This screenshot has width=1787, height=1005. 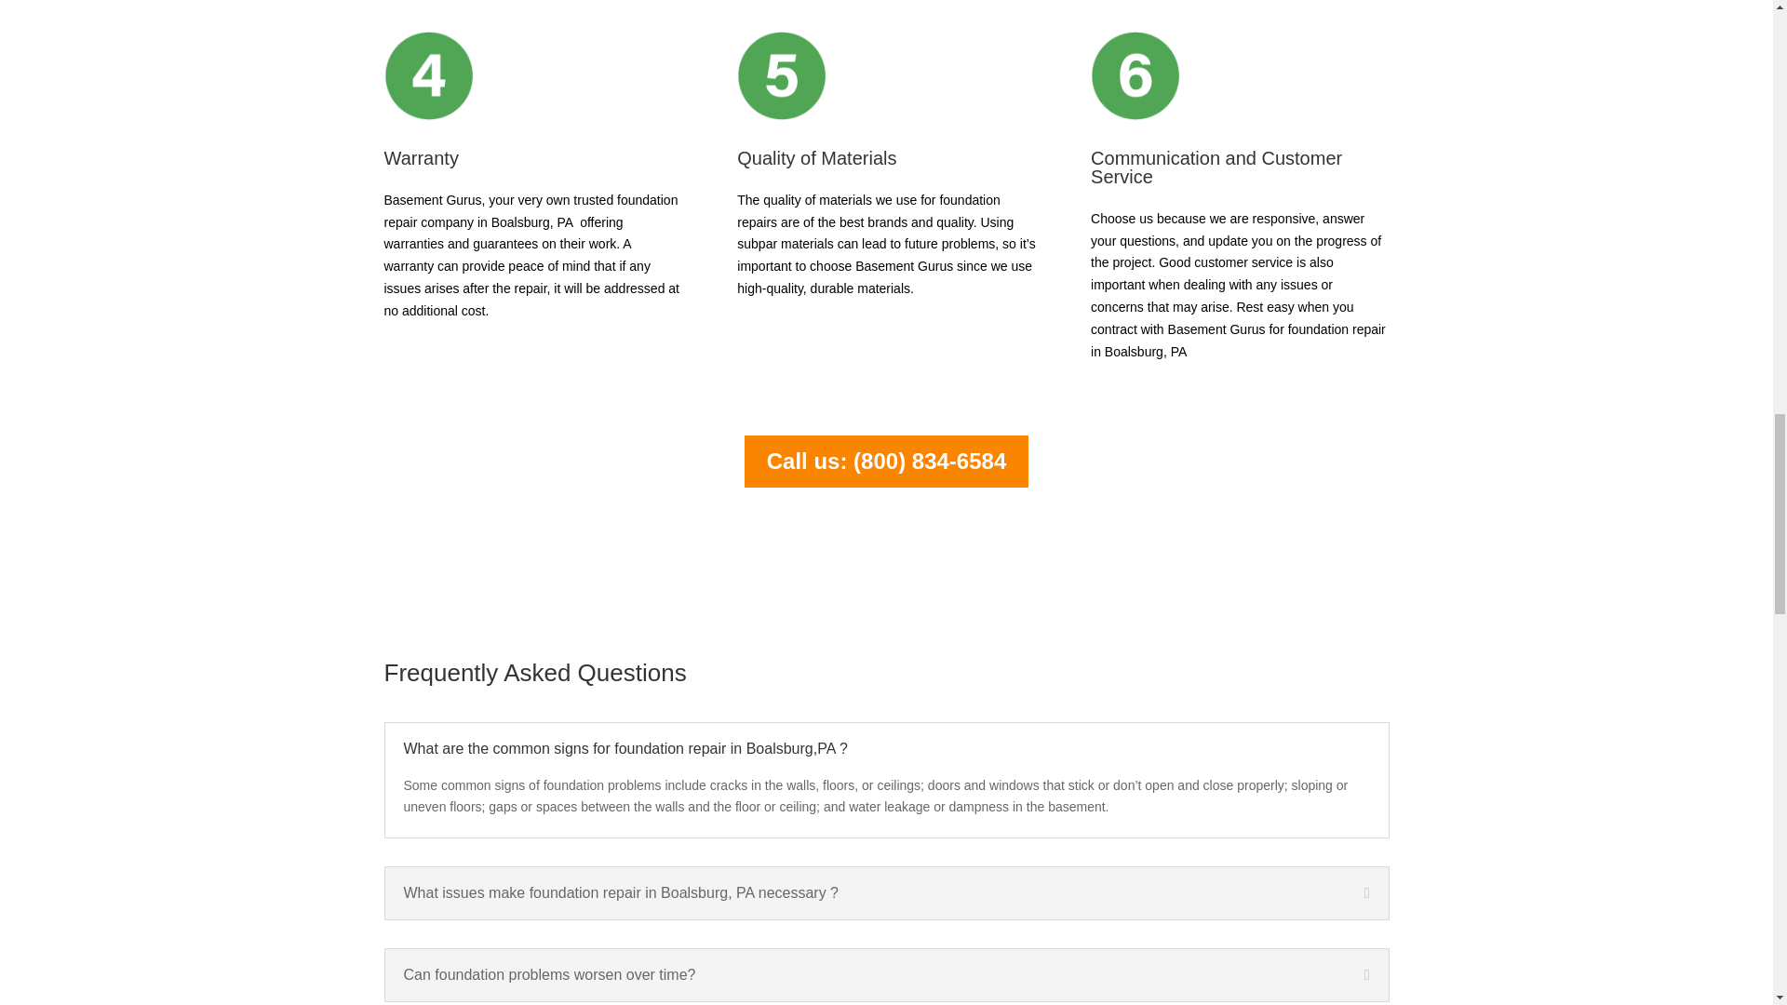 What do you see at coordinates (428, 75) in the screenshot?
I see `4-02` at bounding box center [428, 75].